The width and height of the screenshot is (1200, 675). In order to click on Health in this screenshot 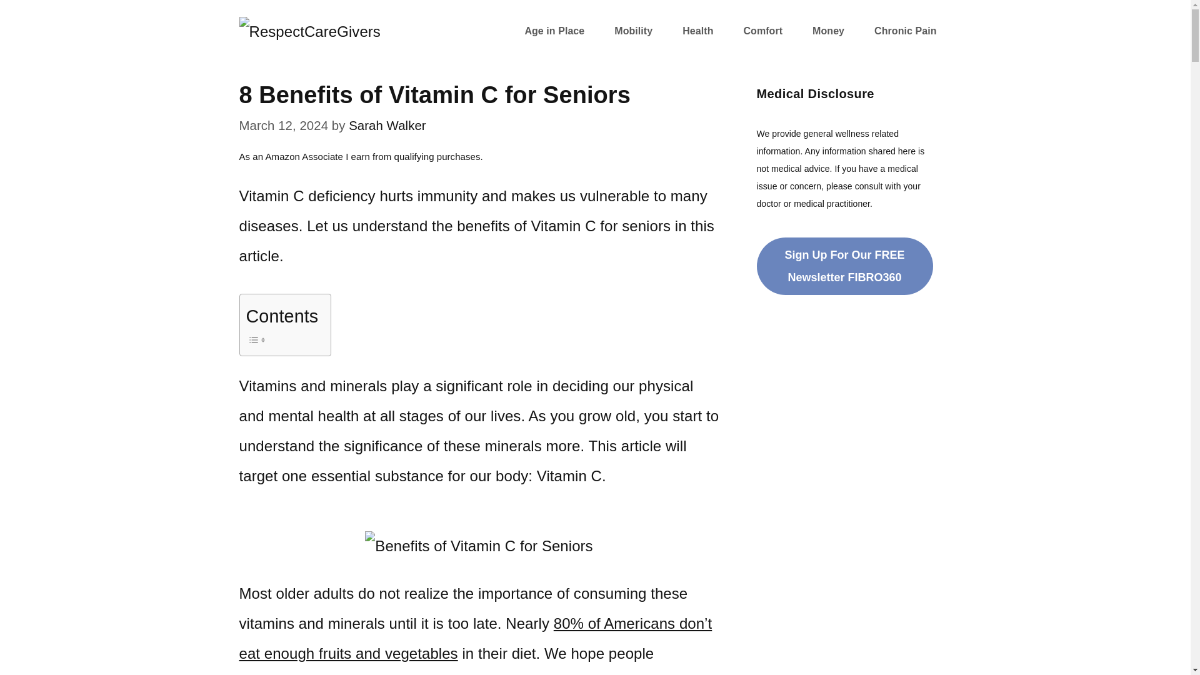, I will do `click(697, 31)`.